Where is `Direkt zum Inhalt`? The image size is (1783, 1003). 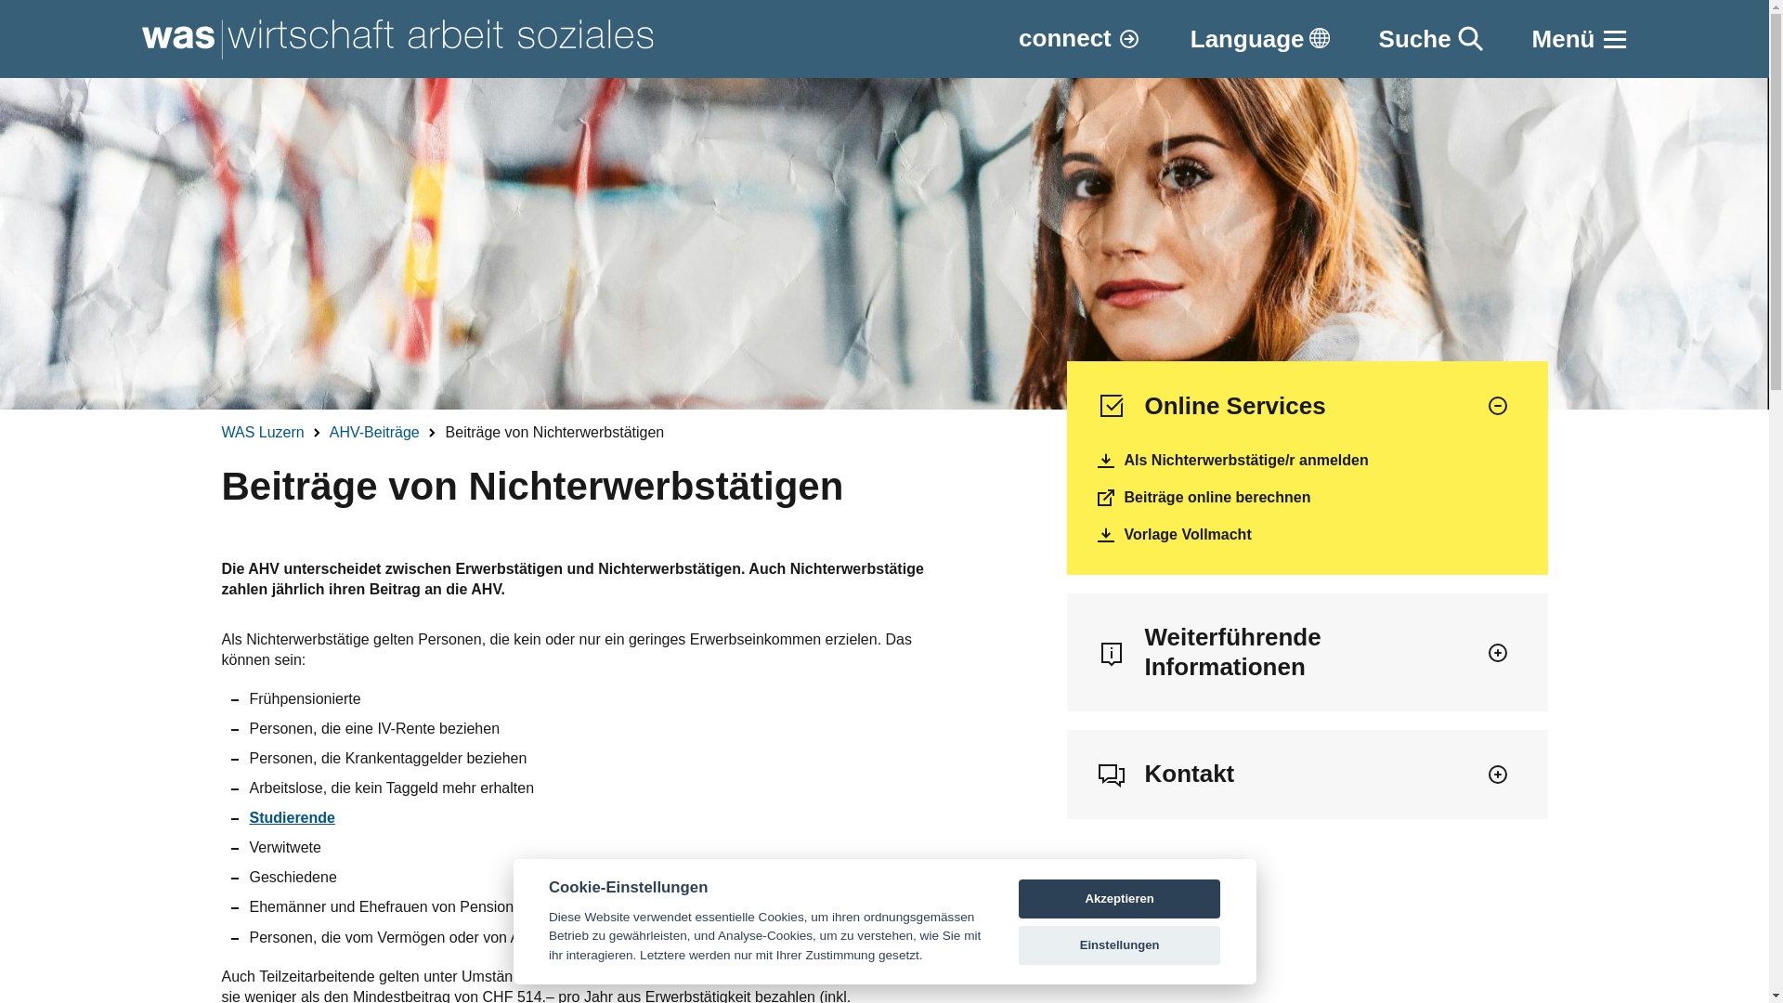
Direkt zum Inhalt is located at coordinates (0, 0).